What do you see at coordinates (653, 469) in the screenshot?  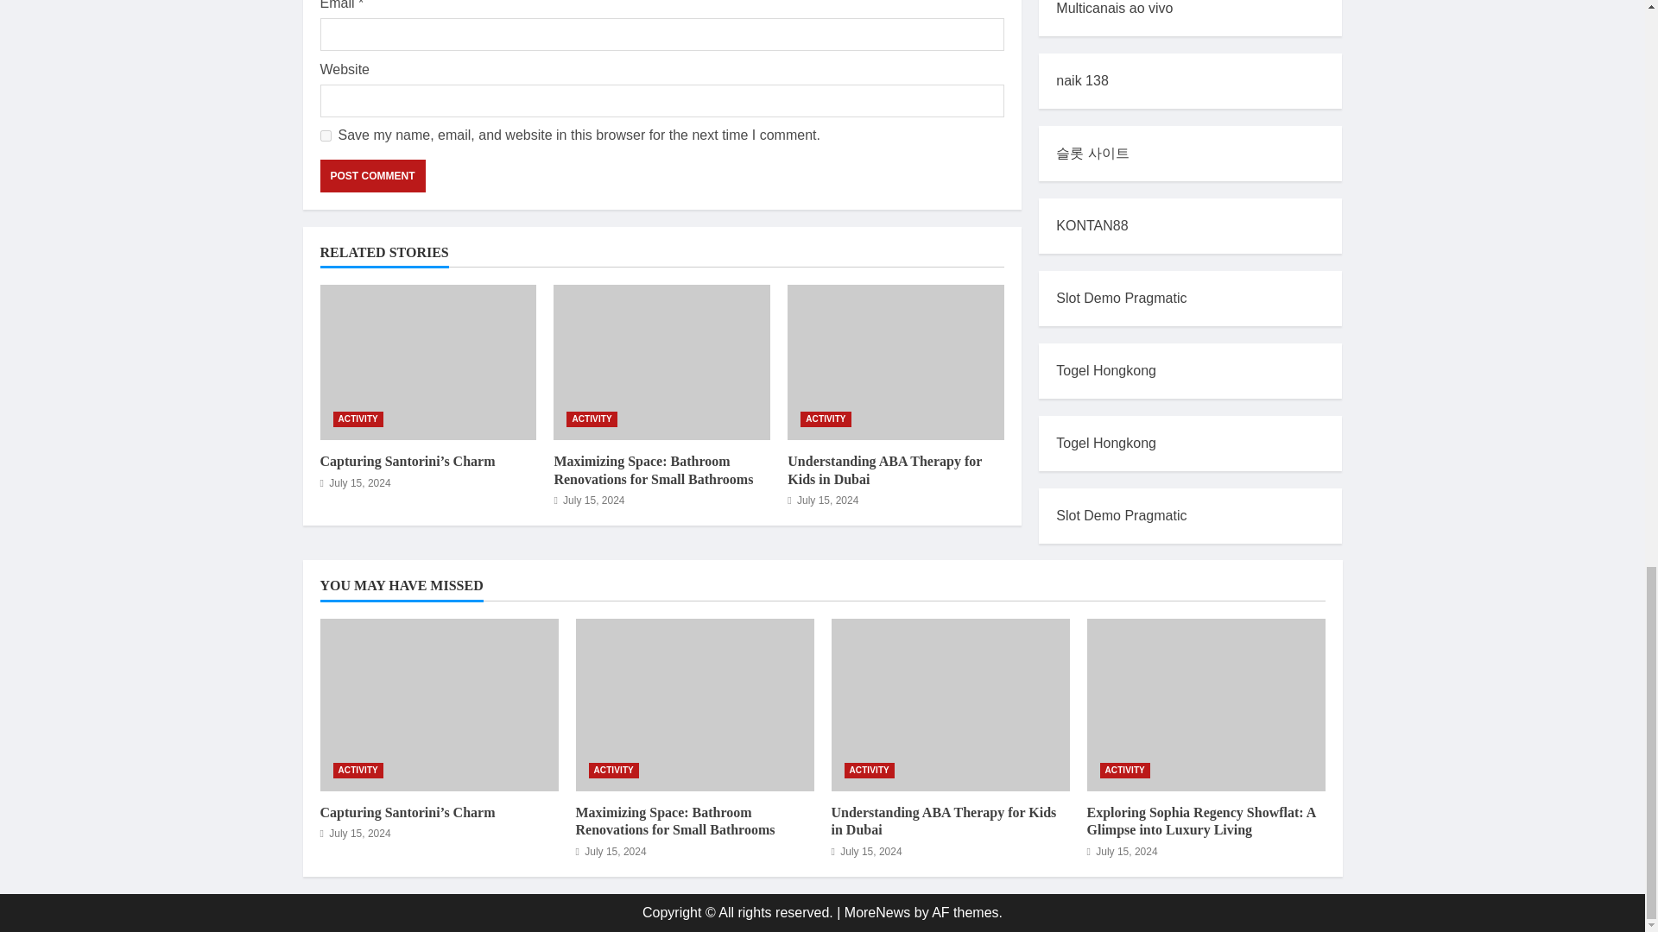 I see `Maximizing Space: Bathroom Renovations for Small Bathrooms` at bounding box center [653, 469].